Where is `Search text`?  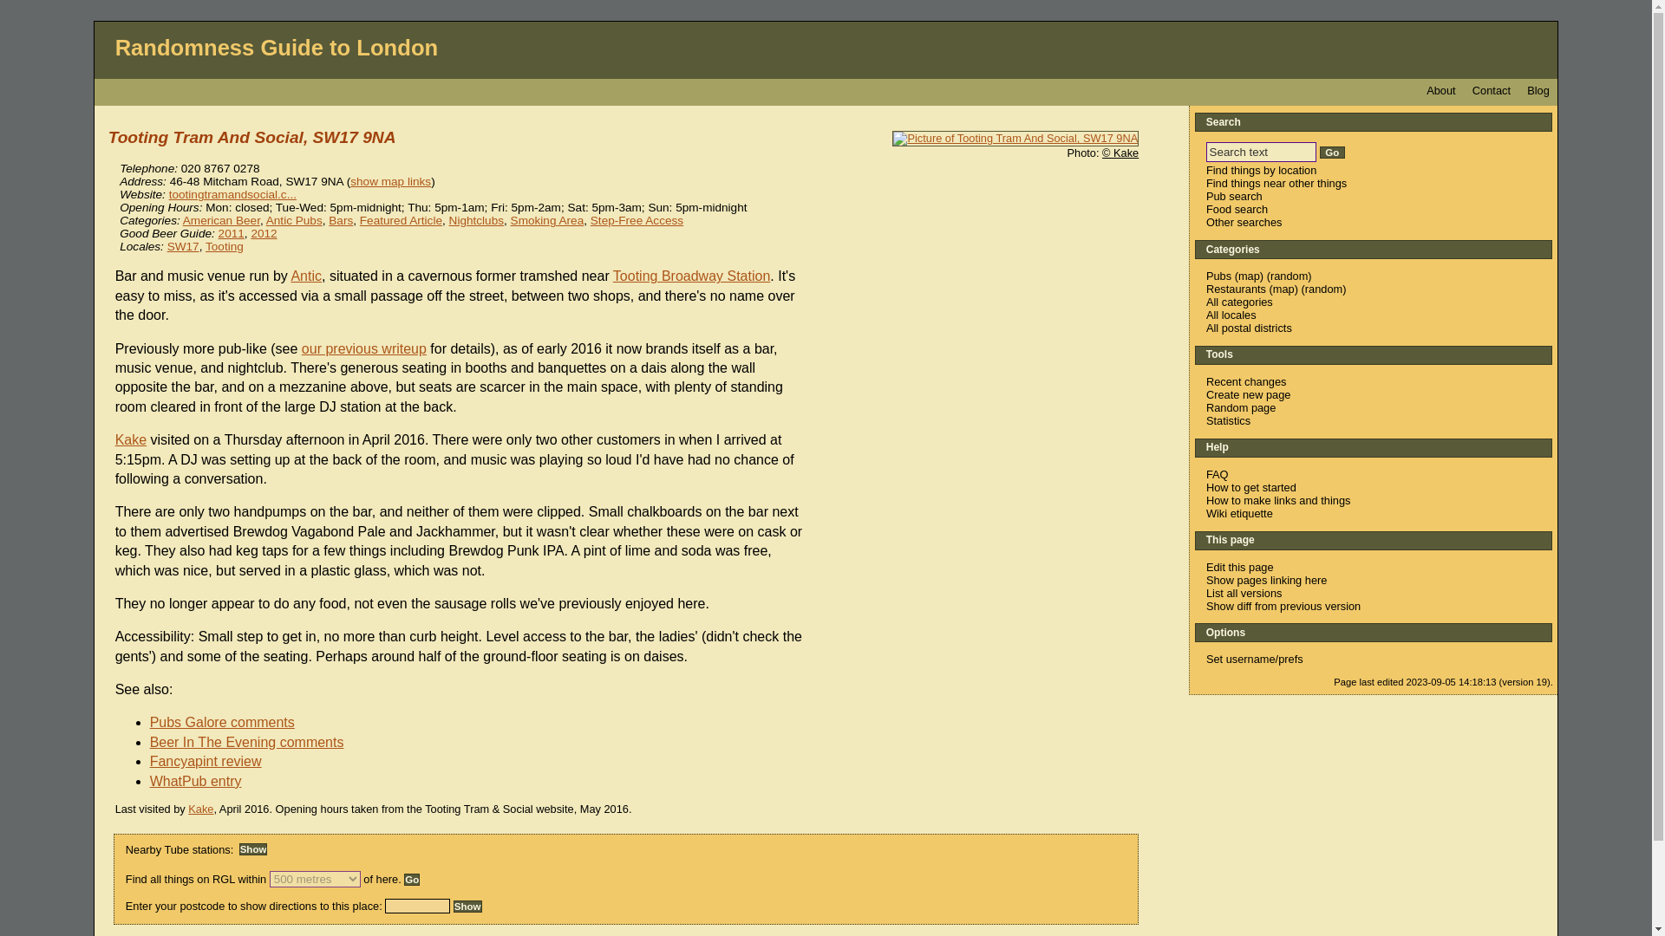
Search text is located at coordinates (1261, 151).